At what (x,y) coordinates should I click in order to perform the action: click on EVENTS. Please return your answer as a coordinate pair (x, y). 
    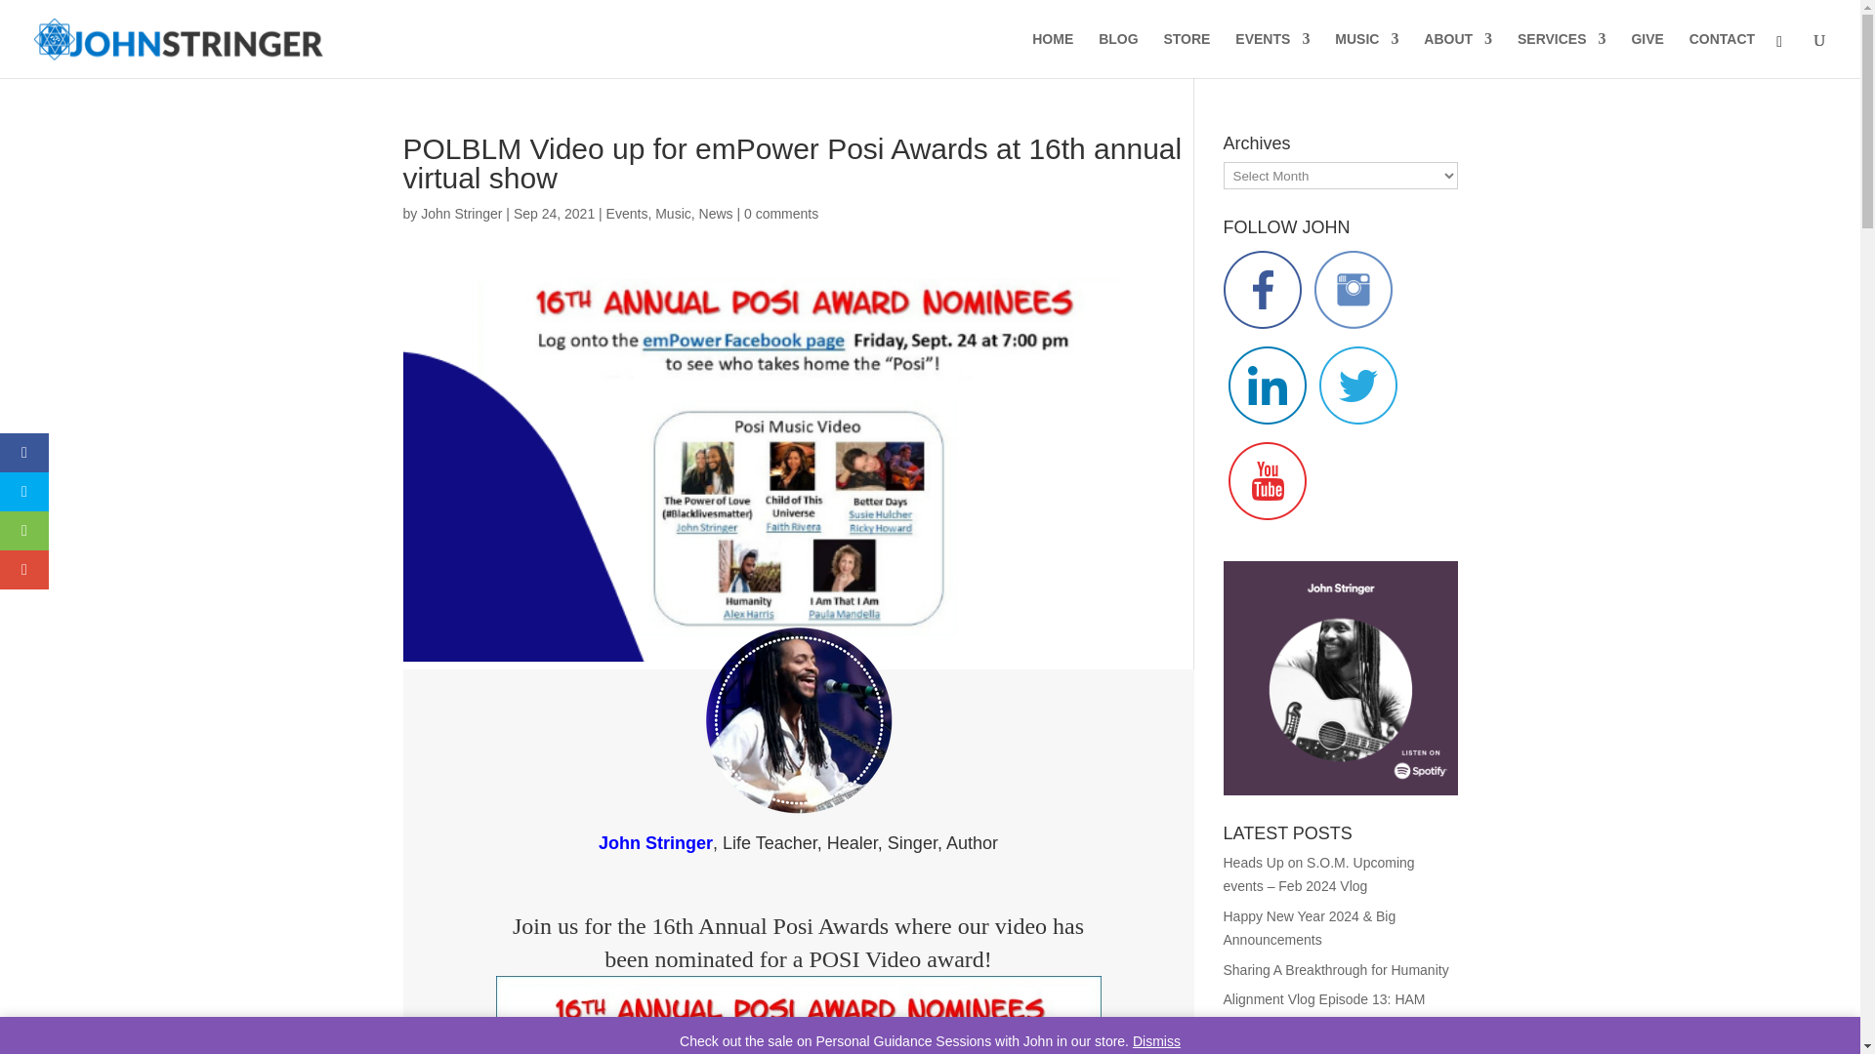
    Looking at the image, I should click on (1271, 55).